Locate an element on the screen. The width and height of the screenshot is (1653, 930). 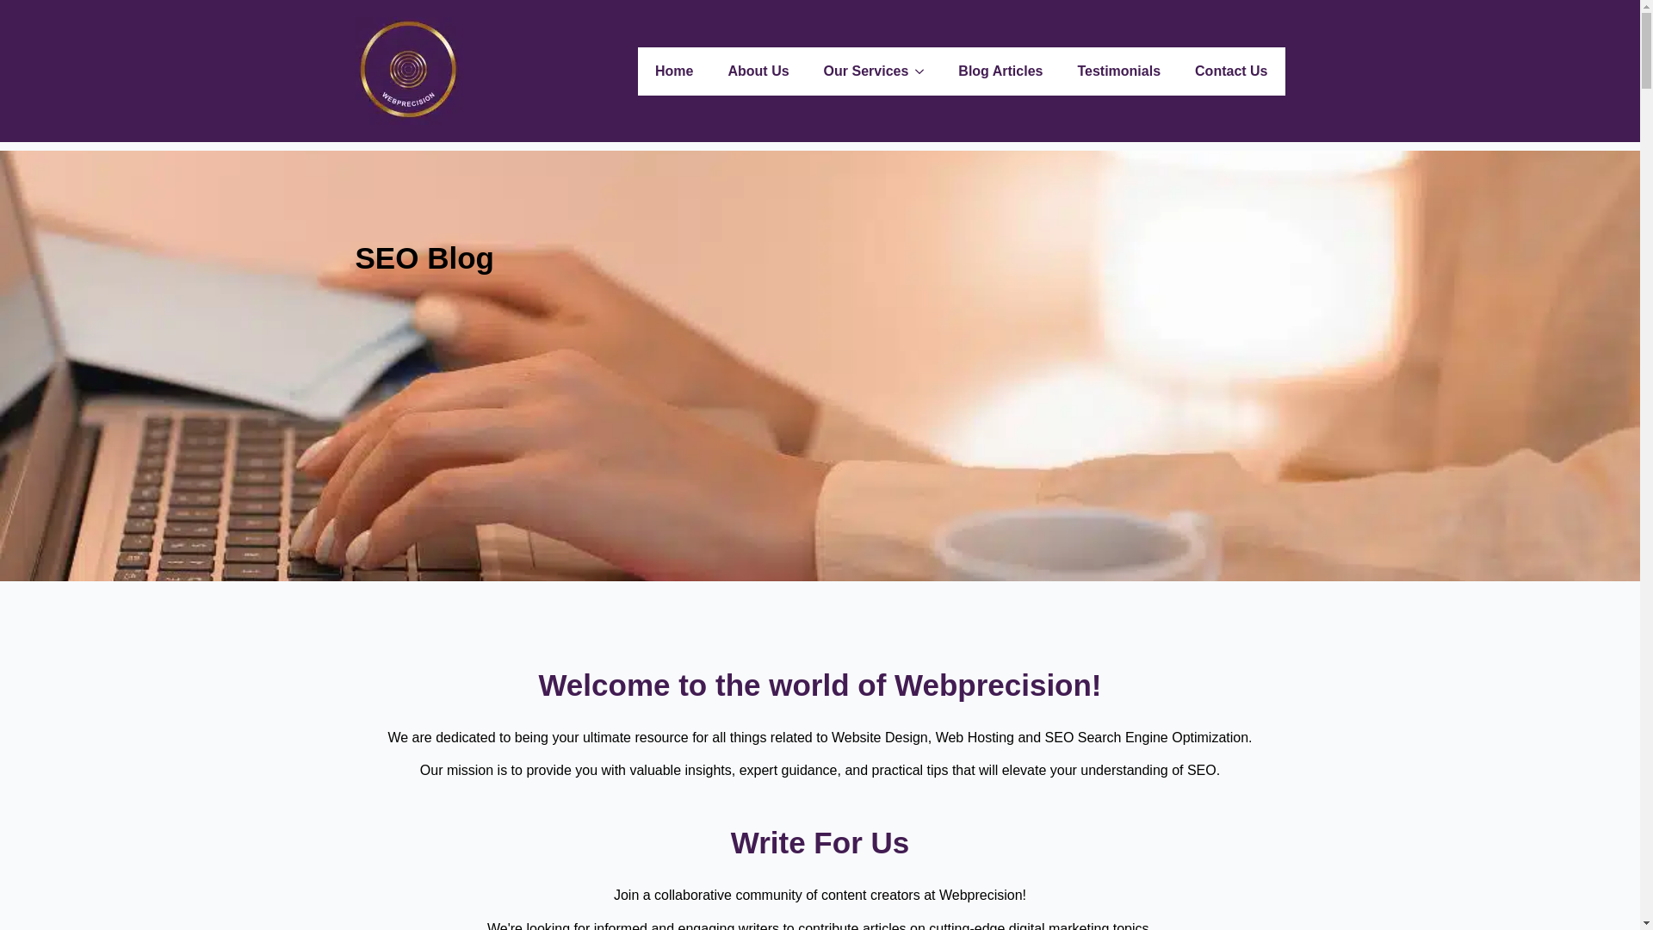
About Us is located at coordinates (758, 71).